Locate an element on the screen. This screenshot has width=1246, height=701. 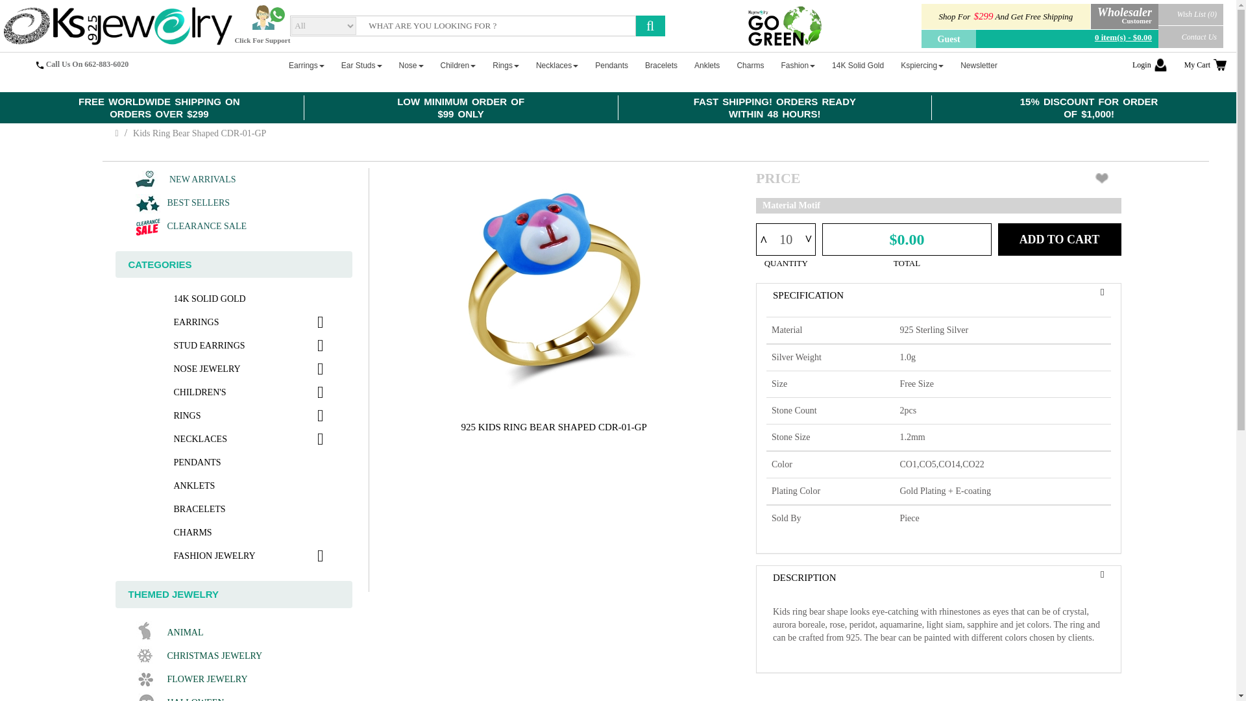
Nose is located at coordinates (411, 65).